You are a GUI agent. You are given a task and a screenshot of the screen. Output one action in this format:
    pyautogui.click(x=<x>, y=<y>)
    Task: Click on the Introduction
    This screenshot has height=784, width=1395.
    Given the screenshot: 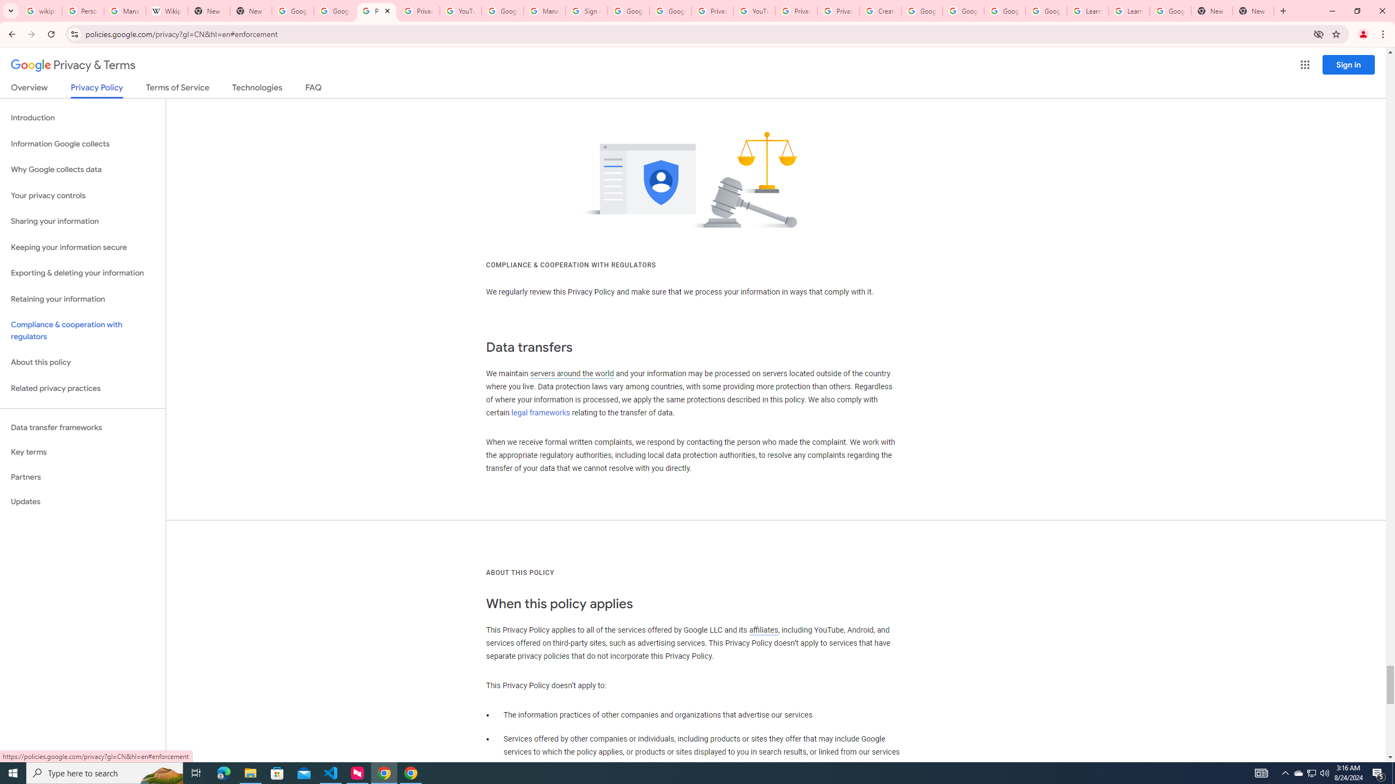 What is the action you would take?
    pyautogui.click(x=83, y=118)
    